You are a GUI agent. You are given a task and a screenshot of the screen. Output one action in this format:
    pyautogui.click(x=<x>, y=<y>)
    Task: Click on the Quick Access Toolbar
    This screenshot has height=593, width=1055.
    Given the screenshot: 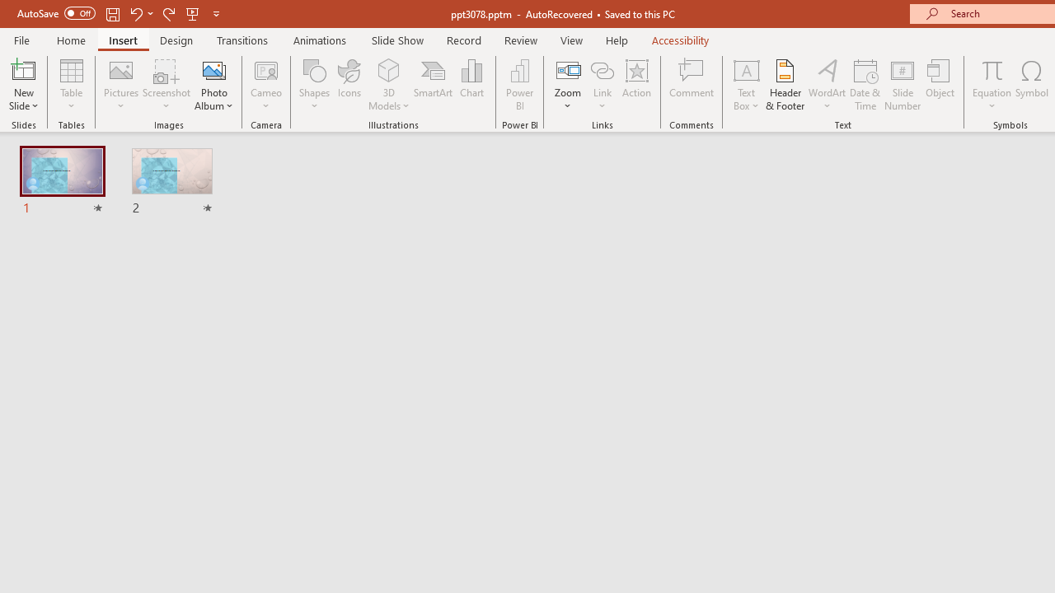 What is the action you would take?
    pyautogui.click(x=120, y=13)
    